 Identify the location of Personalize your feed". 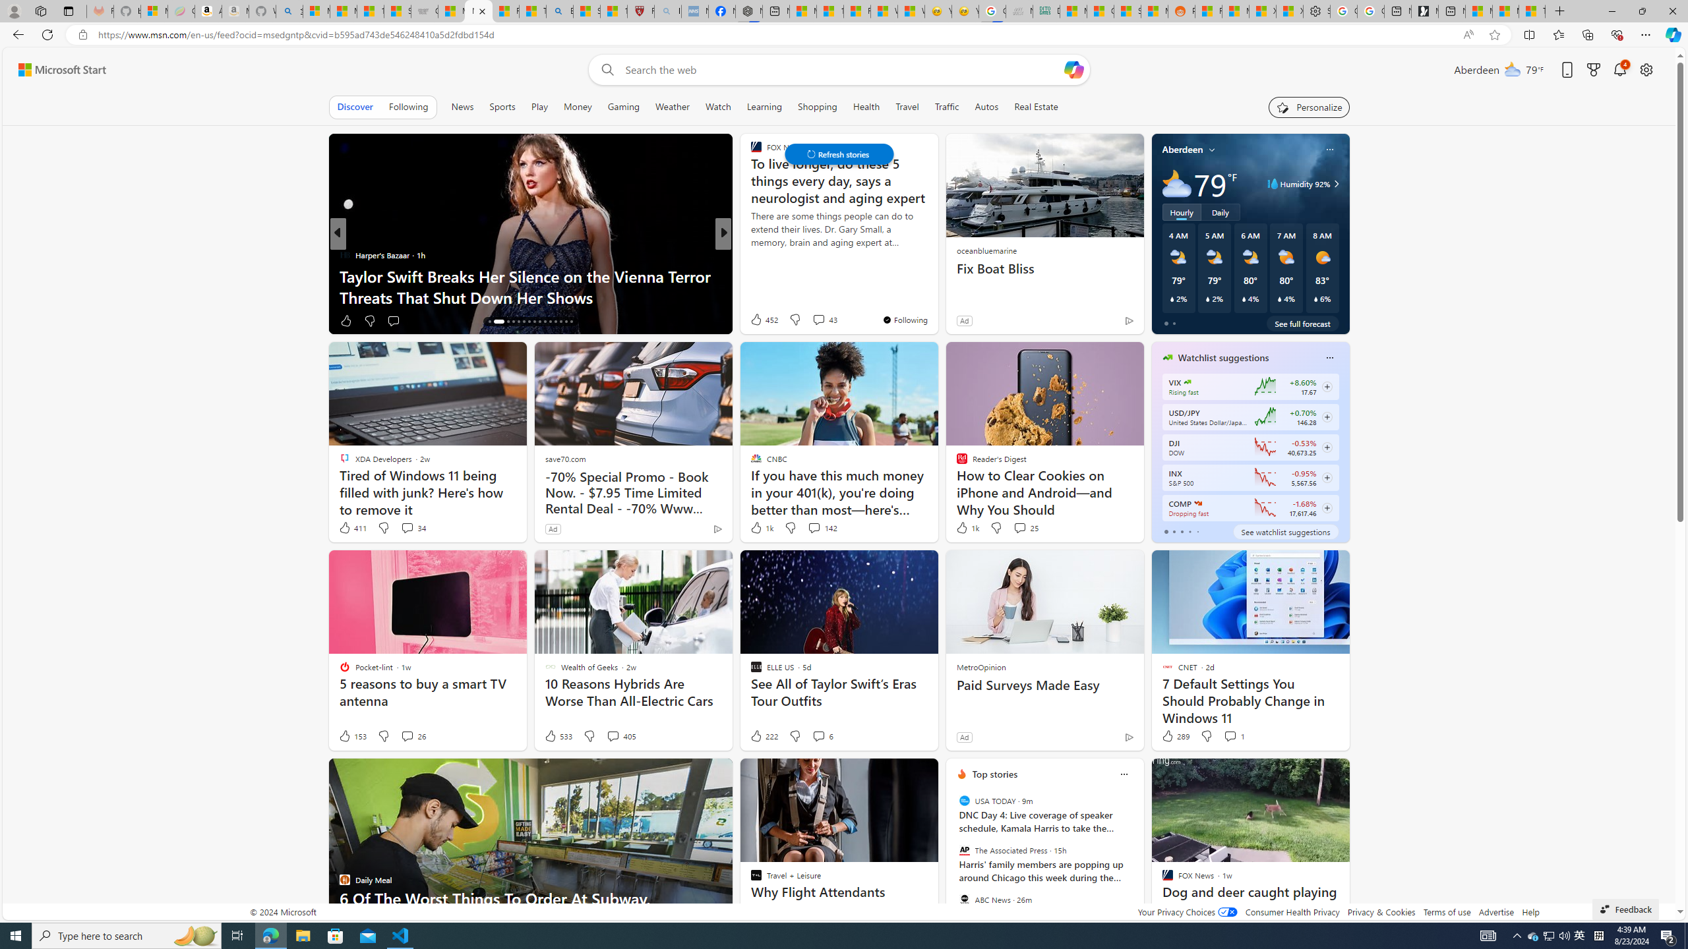
(1310, 107).